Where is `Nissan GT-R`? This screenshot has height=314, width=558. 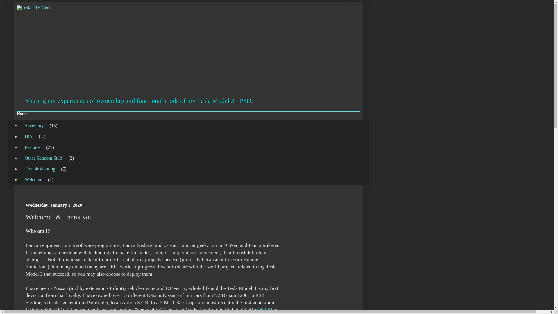
Nissan GT-R is located at coordinates (47, 314).